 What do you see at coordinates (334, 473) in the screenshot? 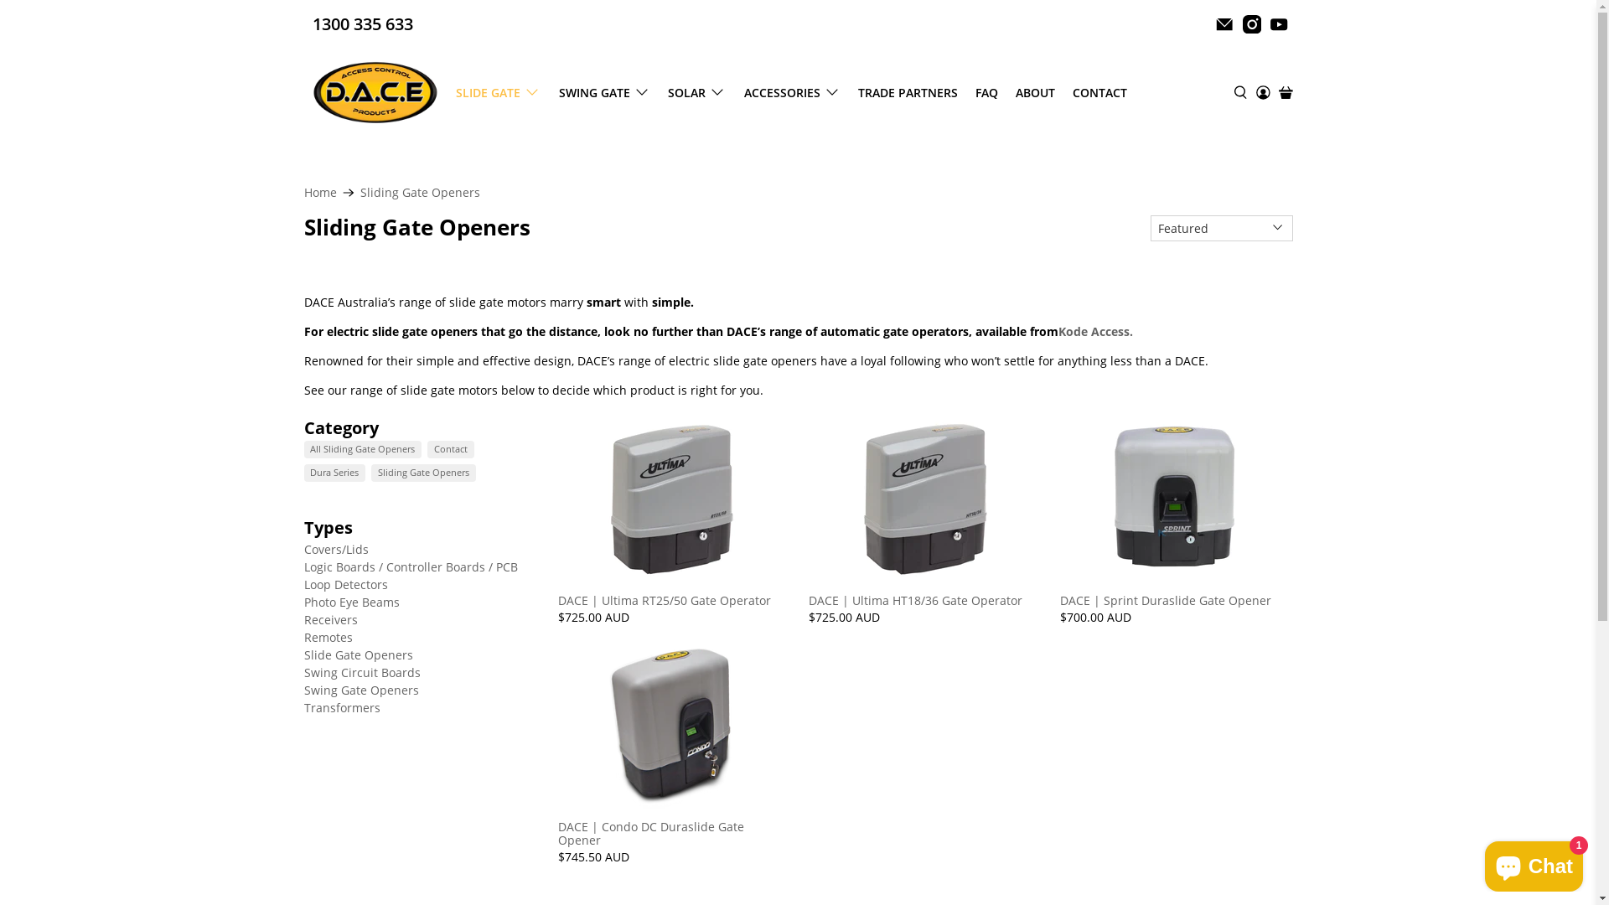
I see `Dura Series` at bounding box center [334, 473].